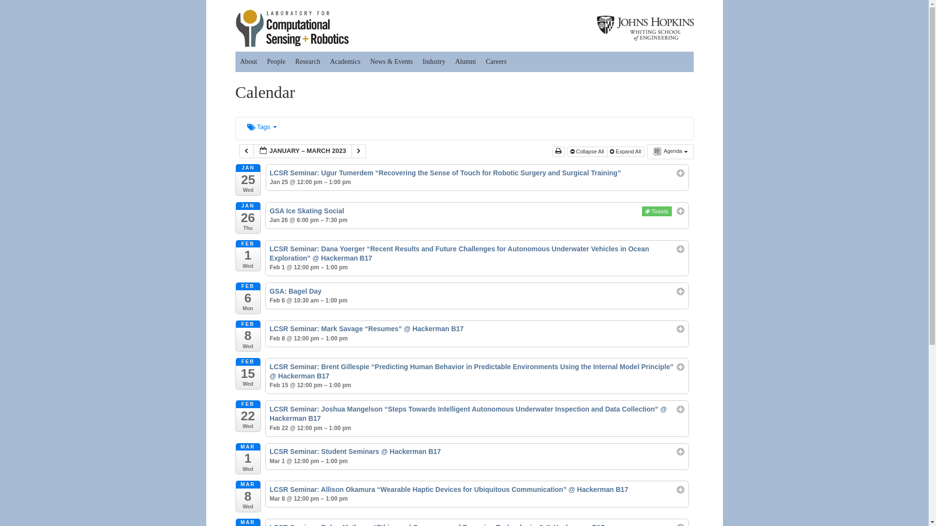  Describe the element at coordinates (248, 61) in the screenshot. I see `About` at that location.